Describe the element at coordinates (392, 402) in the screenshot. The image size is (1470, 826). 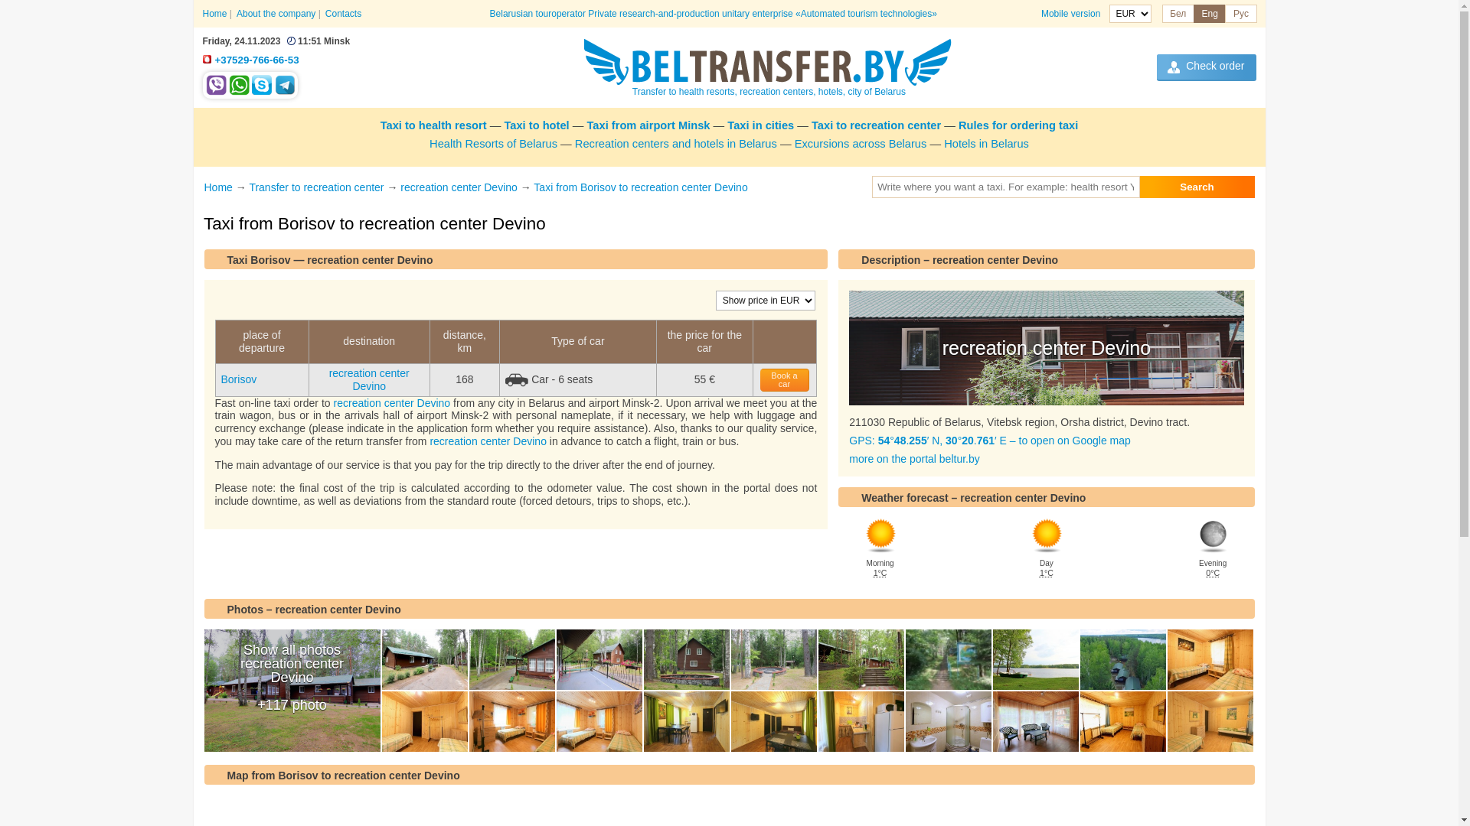
I see `recreation center Devino` at that location.